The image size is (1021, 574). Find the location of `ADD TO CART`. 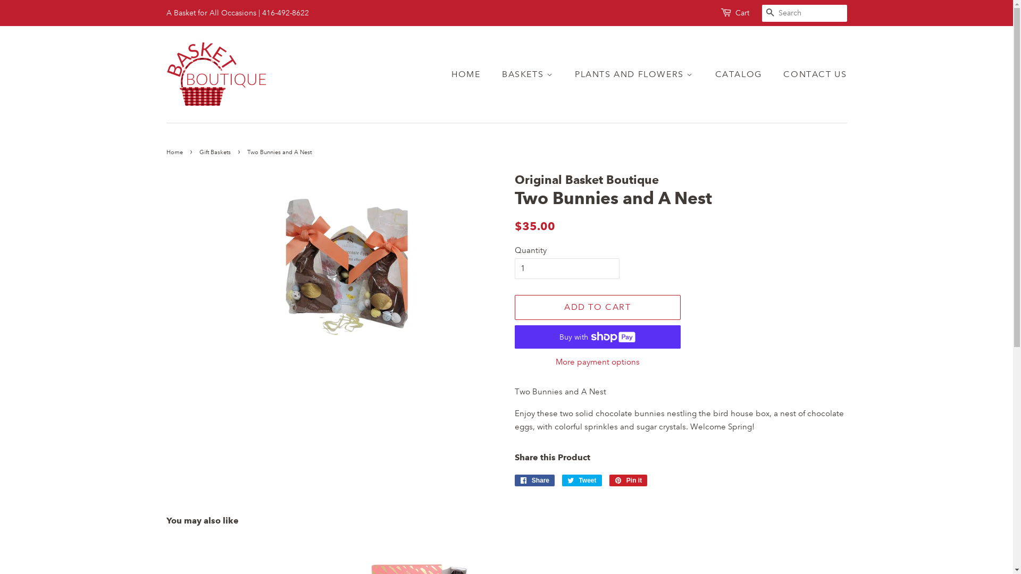

ADD TO CART is located at coordinates (598, 307).